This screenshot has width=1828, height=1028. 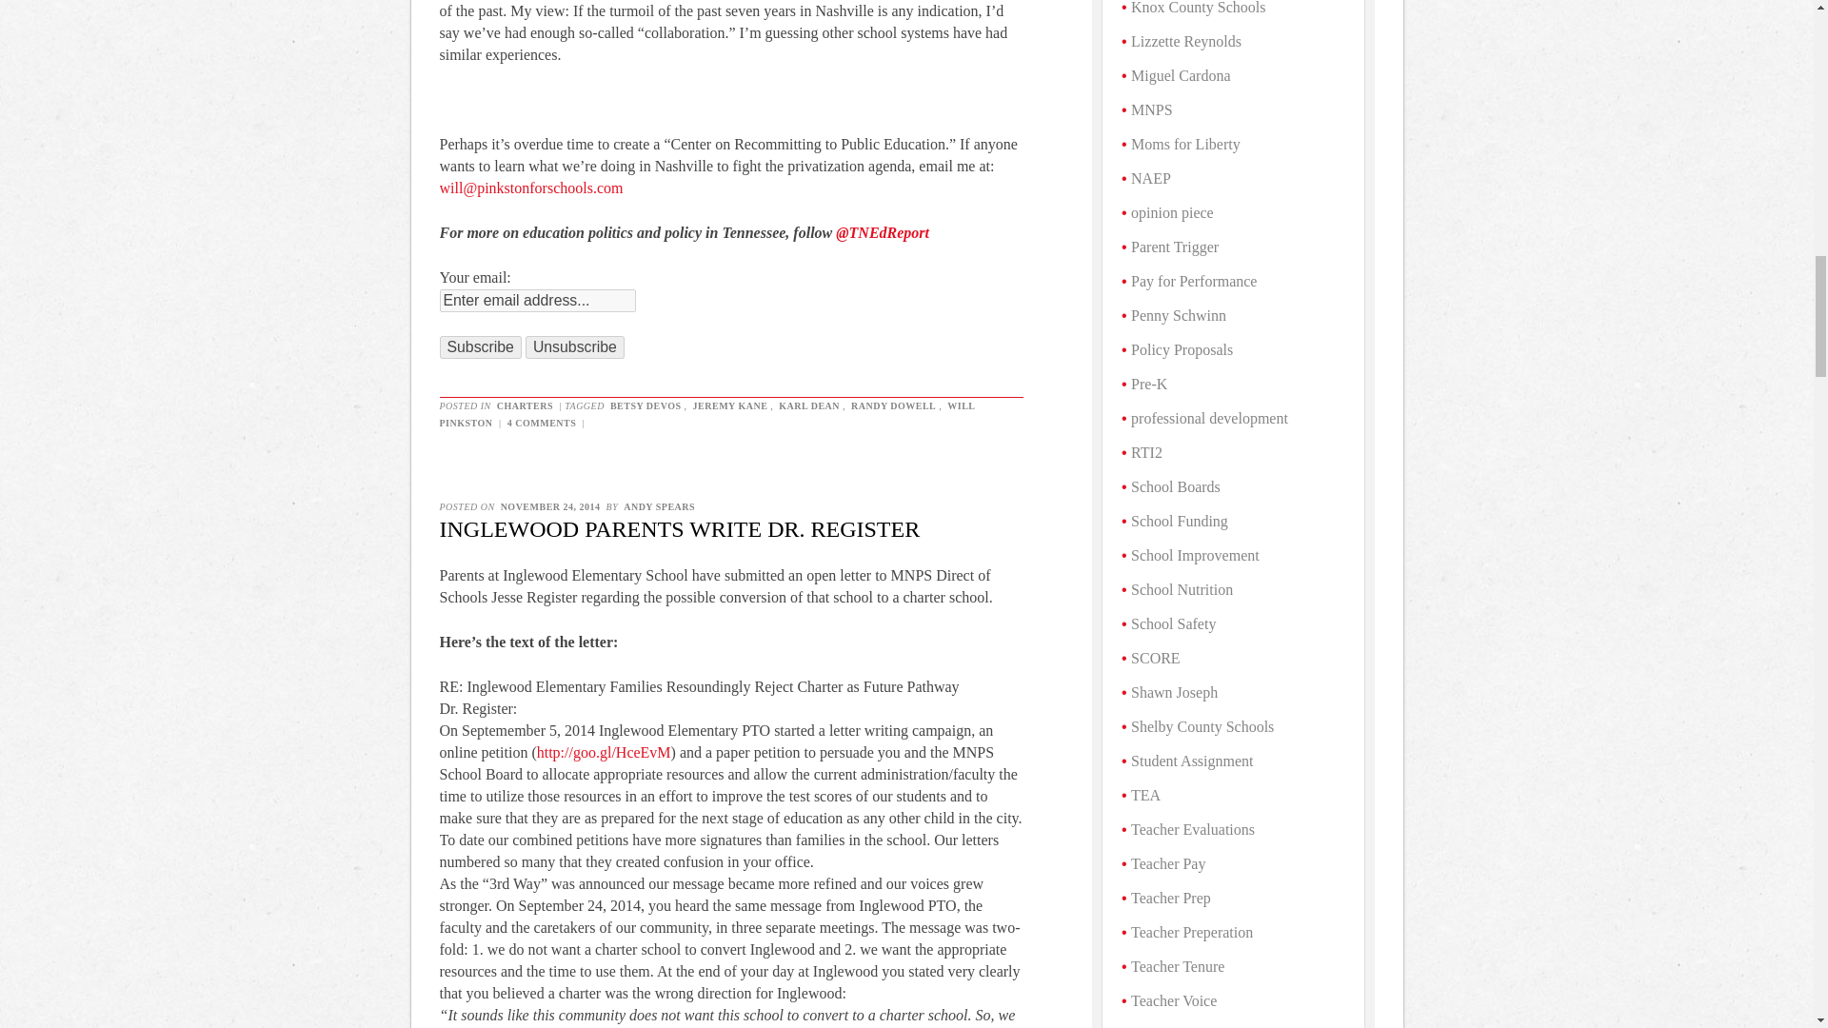 What do you see at coordinates (680, 529) in the screenshot?
I see `Permalink to Inglewood Parents Write Dr. Register` at bounding box center [680, 529].